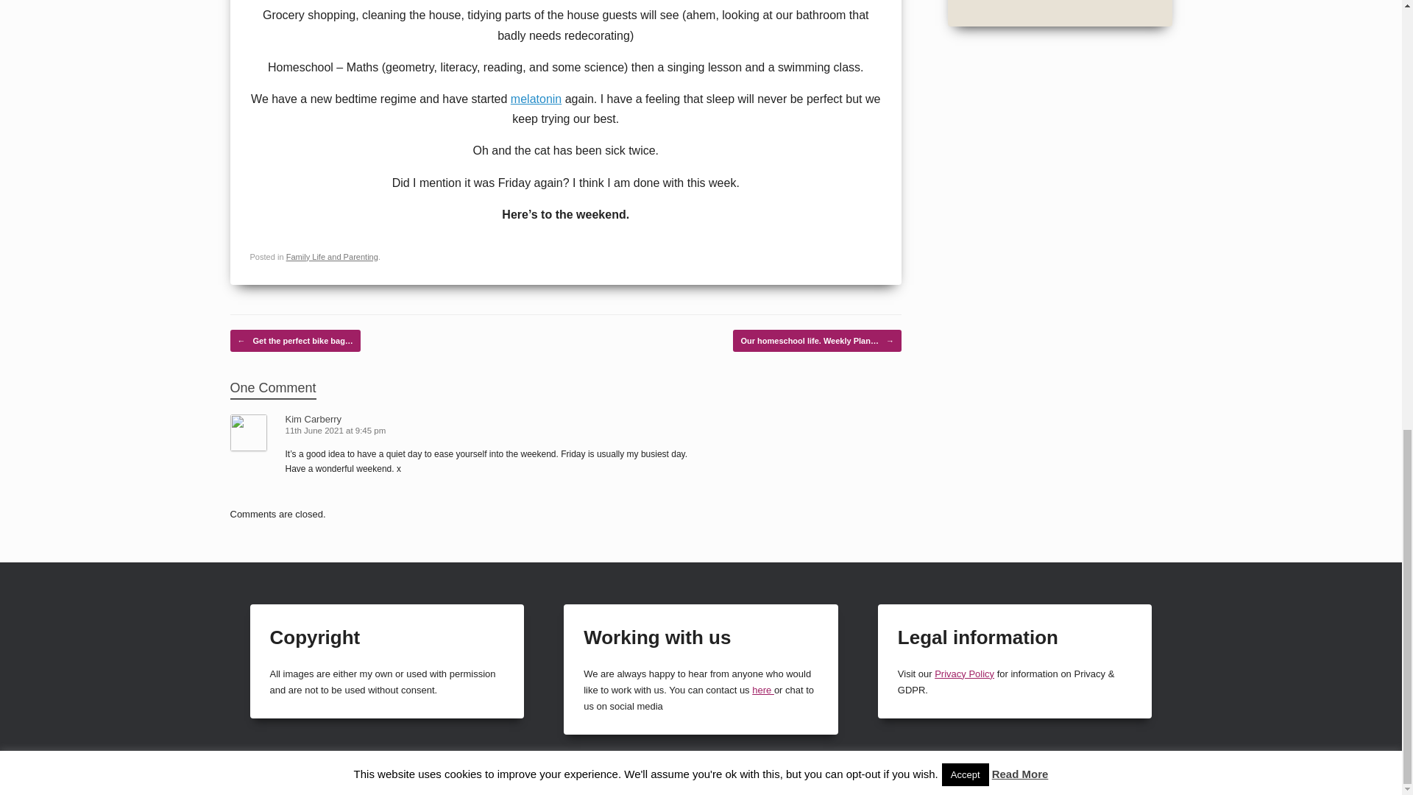  Describe the element at coordinates (337, 430) in the screenshot. I see `11th June 2021 at 9:45 pm` at that location.